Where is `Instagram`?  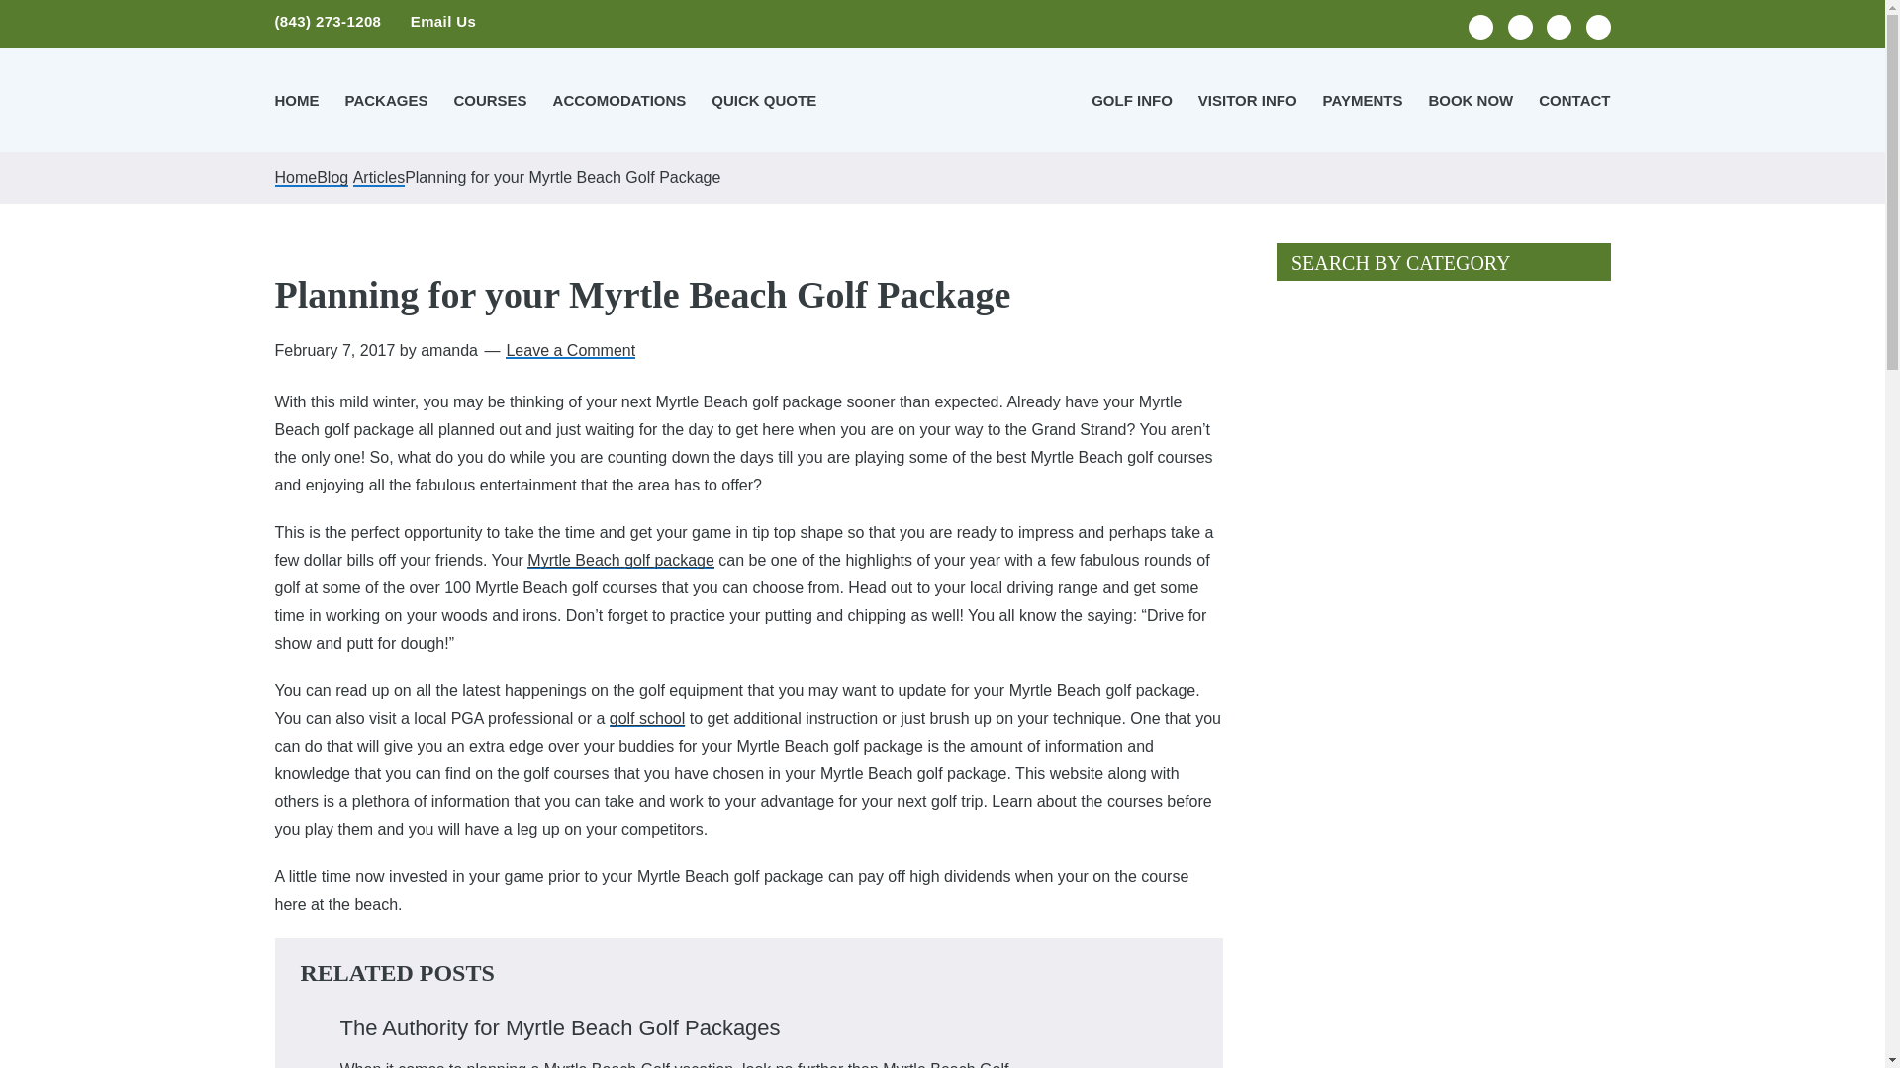
Instagram is located at coordinates (1558, 26).